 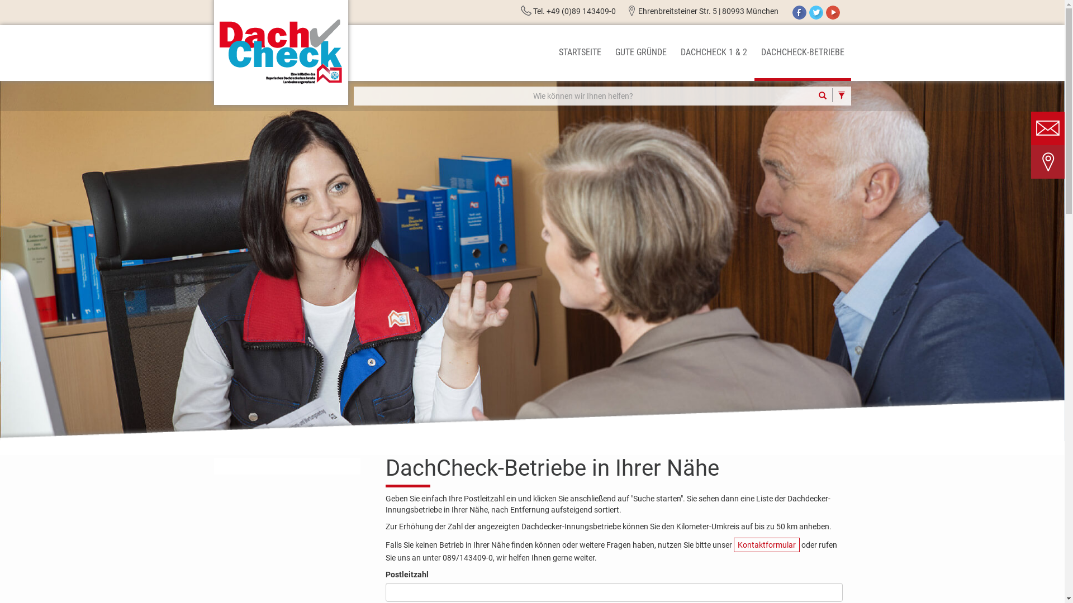 What do you see at coordinates (281, 51) in the screenshot?
I see `Dachcheck` at bounding box center [281, 51].